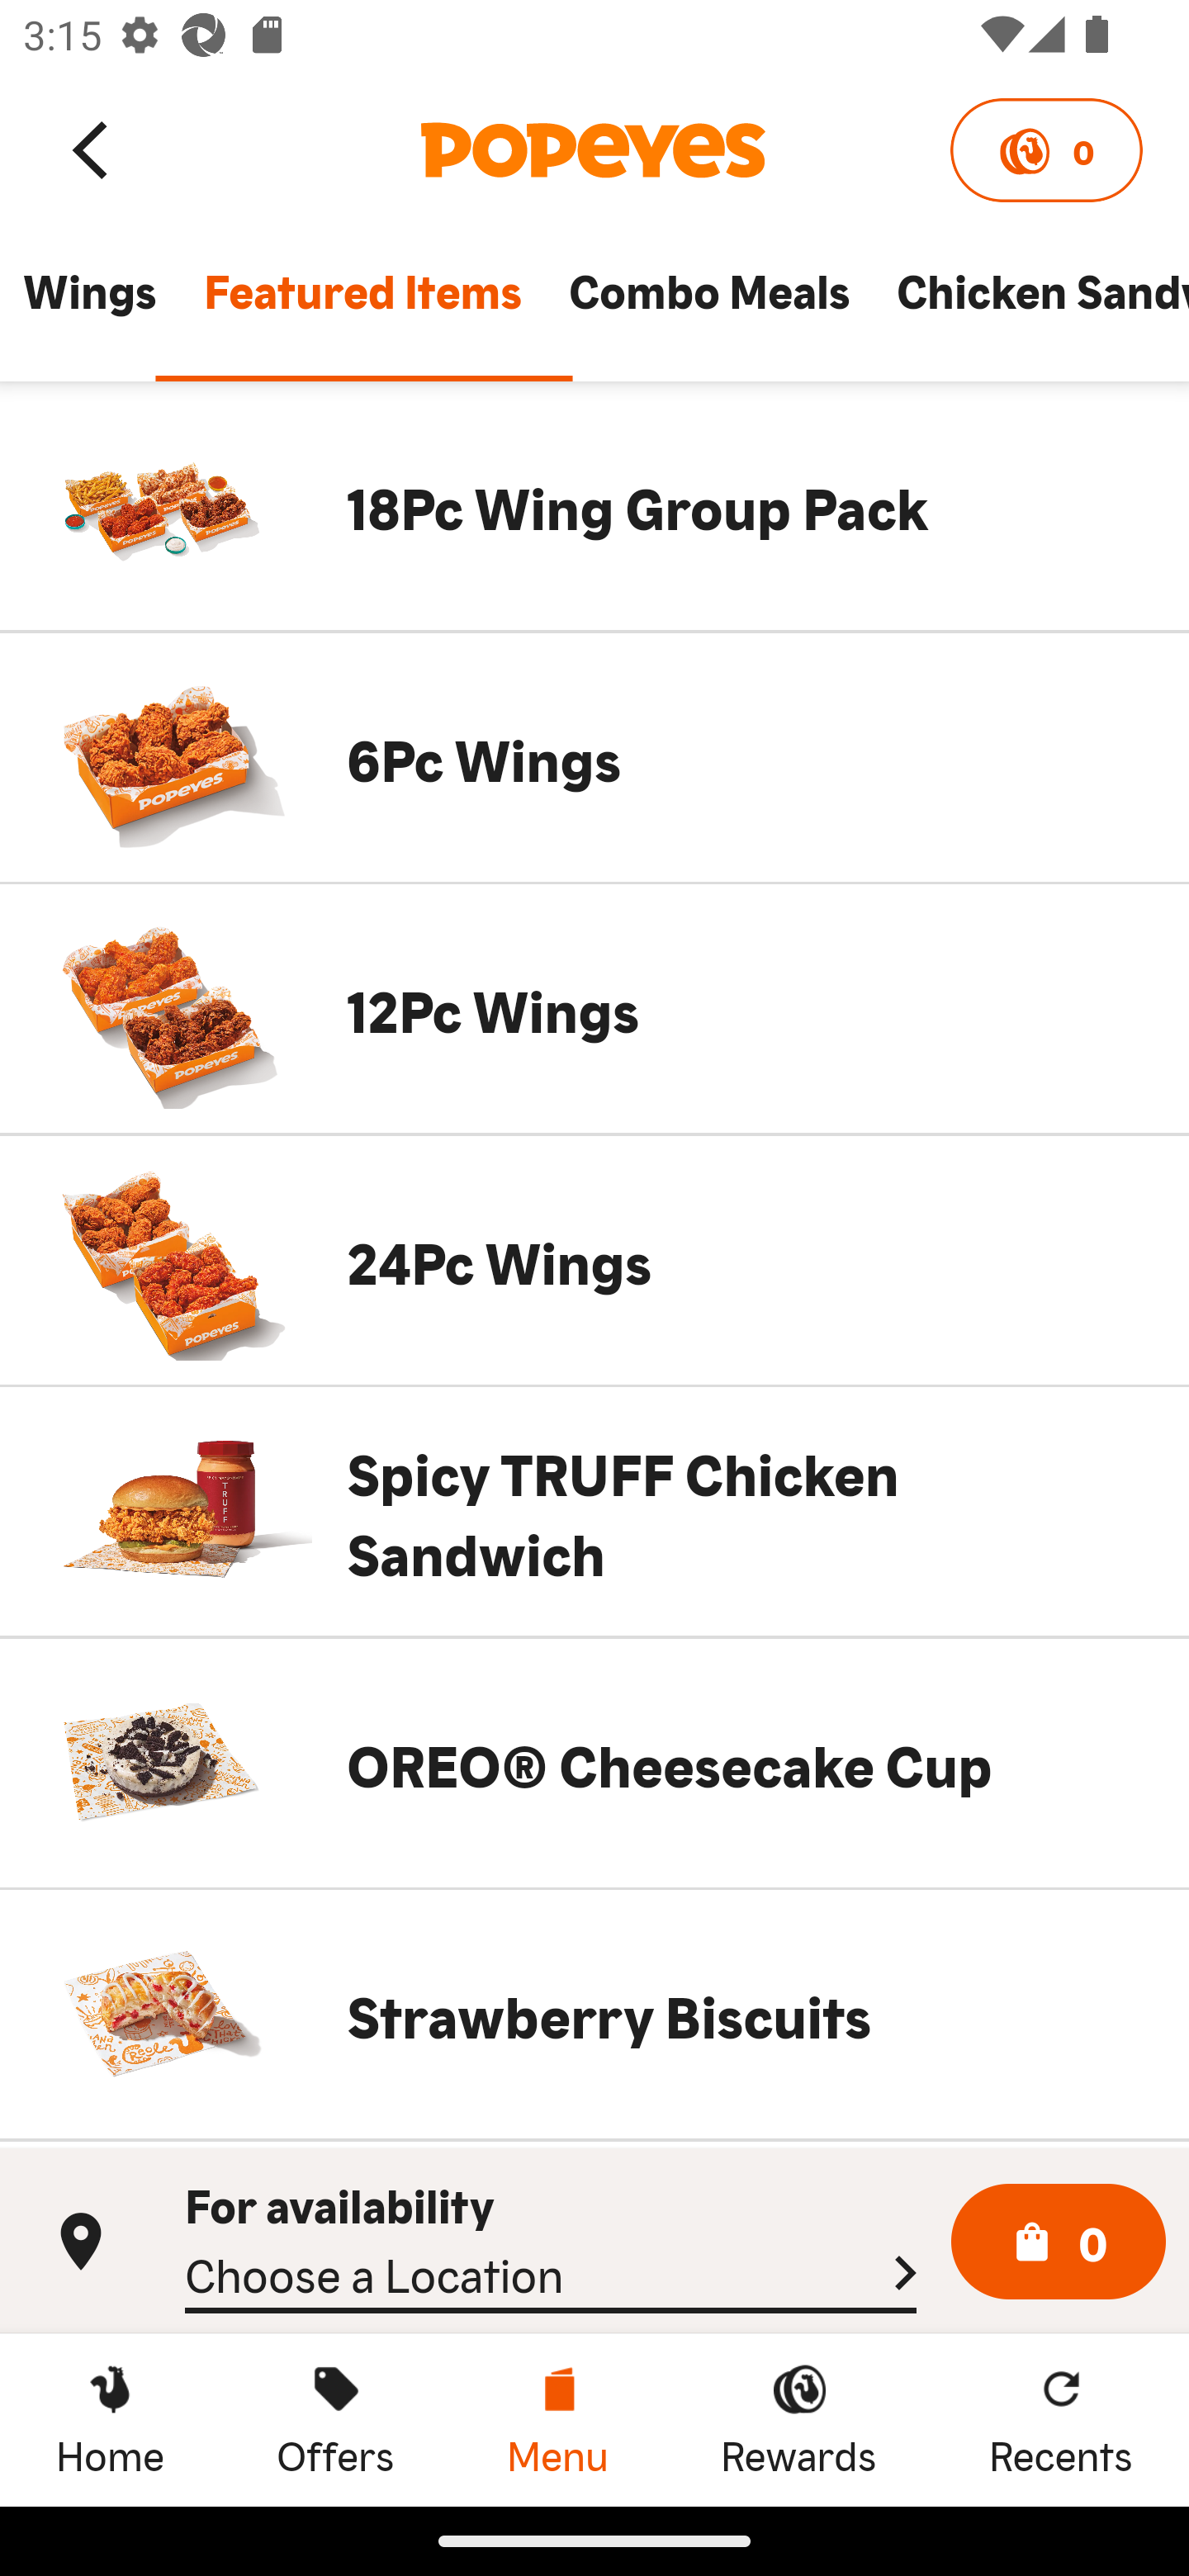 Image resolution: width=1189 pixels, height=2576 pixels. What do you see at coordinates (92, 149) in the screenshot?
I see `Back` at bounding box center [92, 149].